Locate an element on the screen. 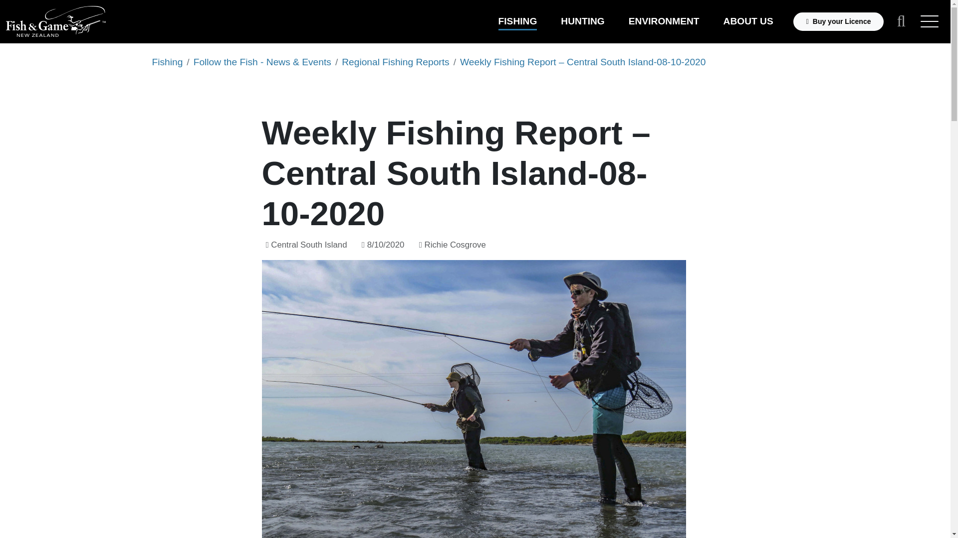 The image size is (958, 538). Buy your Licence is located at coordinates (838, 21).